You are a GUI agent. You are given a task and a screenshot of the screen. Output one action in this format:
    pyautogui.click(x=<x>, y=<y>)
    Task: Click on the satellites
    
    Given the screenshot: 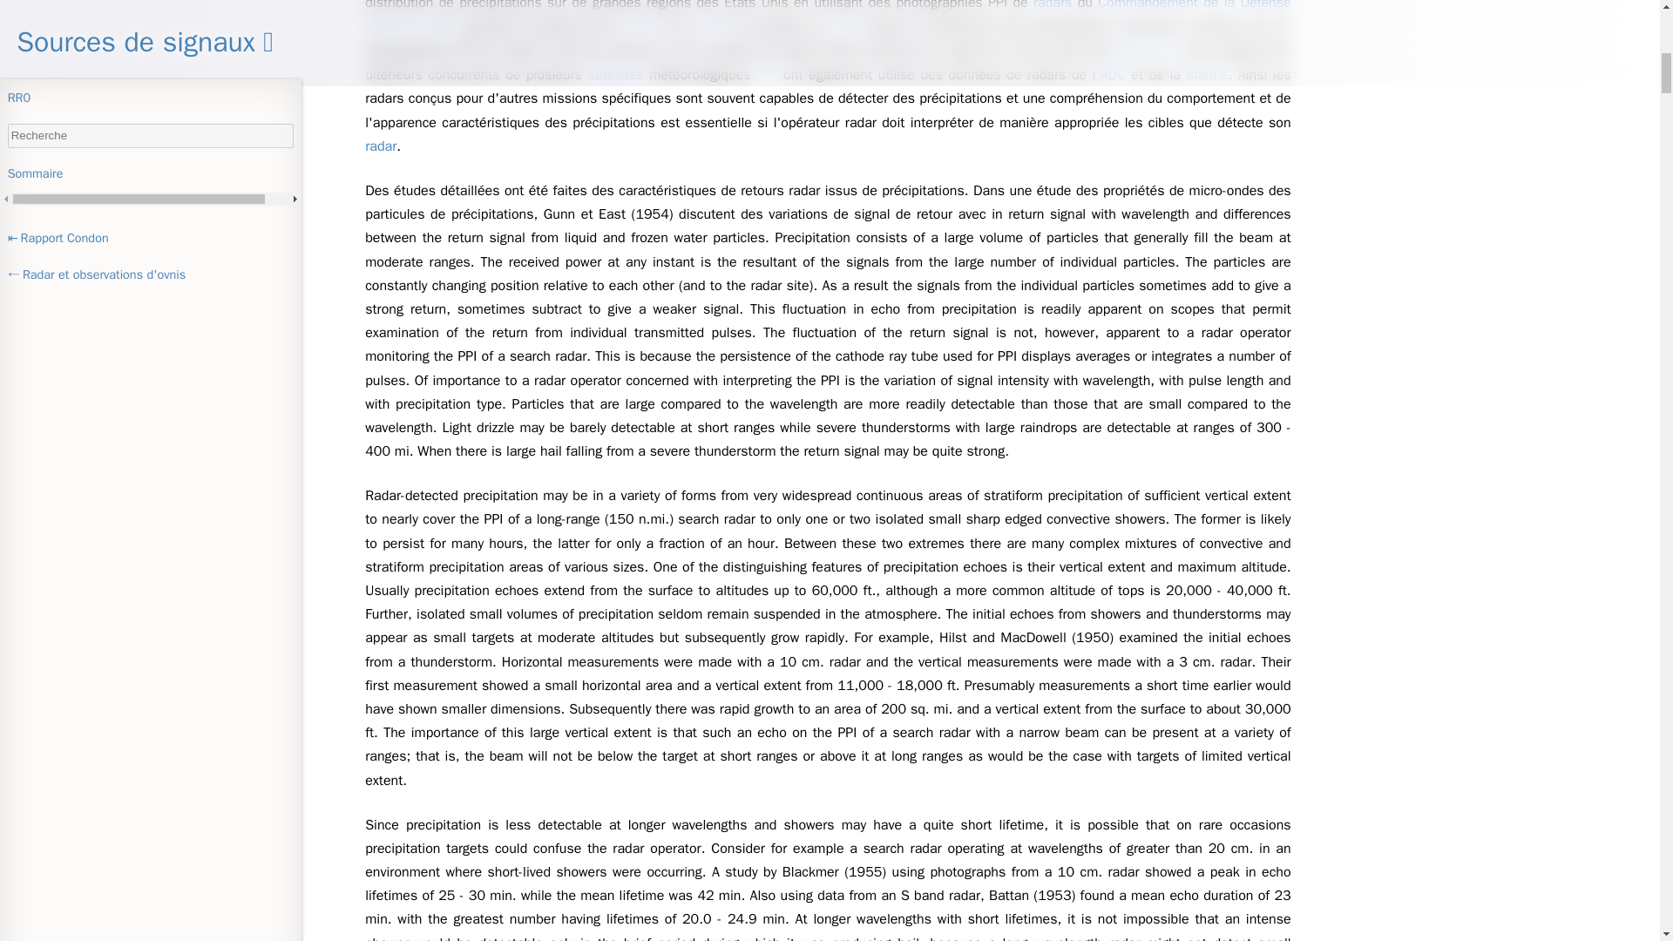 What is the action you would take?
    pyautogui.click(x=616, y=75)
    